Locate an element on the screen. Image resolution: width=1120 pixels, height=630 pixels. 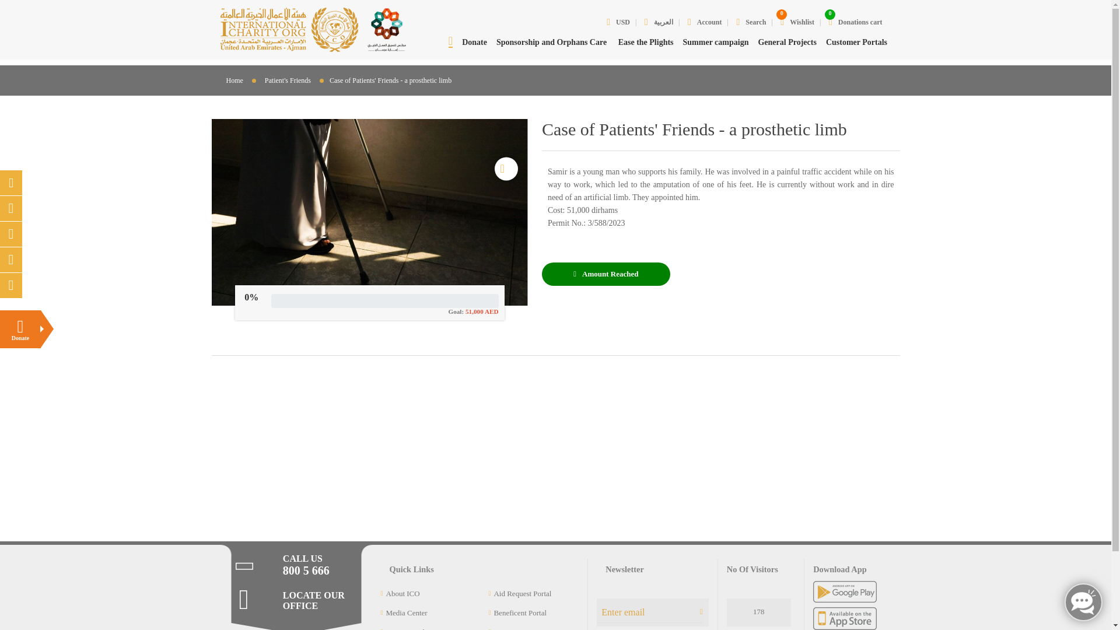
Donate is located at coordinates (20, 329).